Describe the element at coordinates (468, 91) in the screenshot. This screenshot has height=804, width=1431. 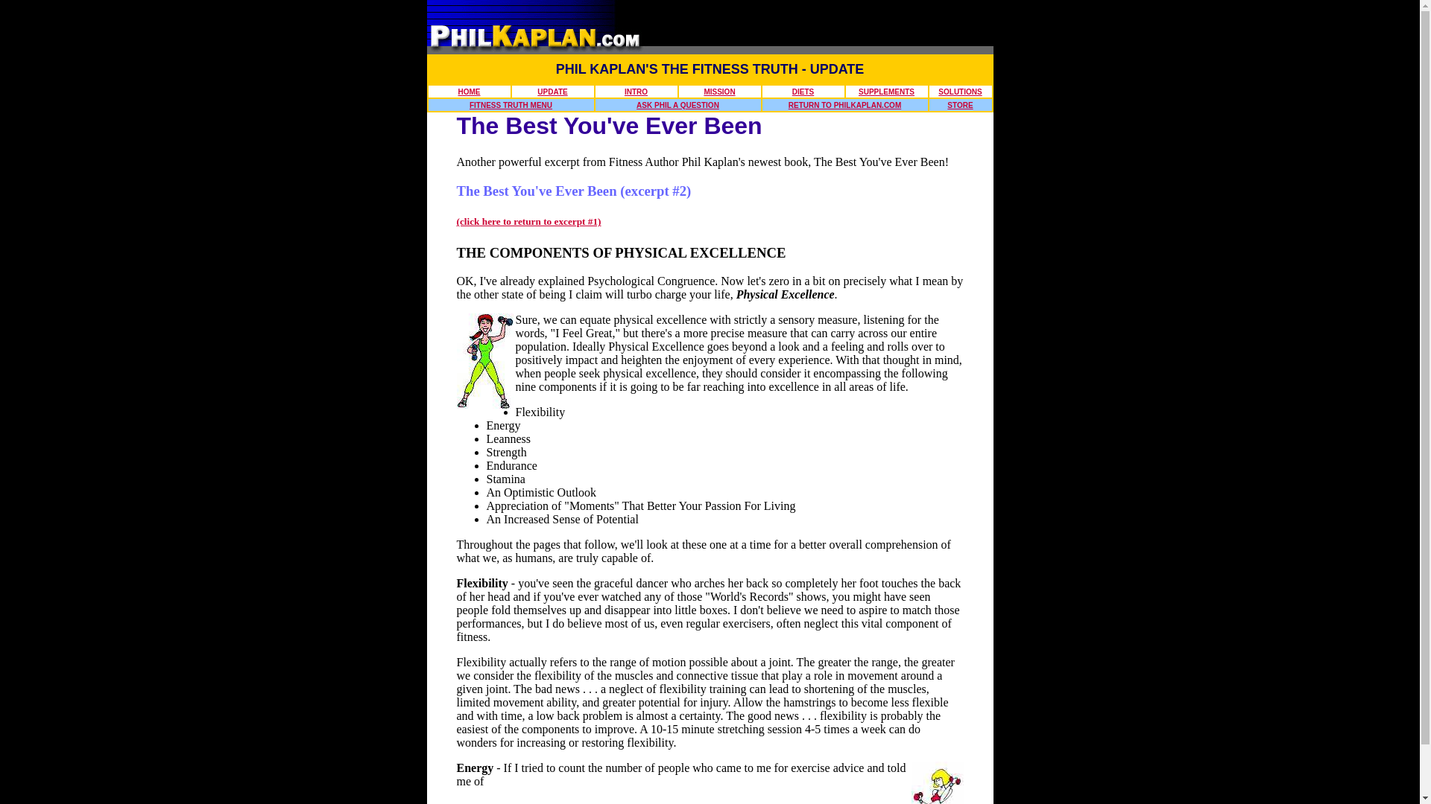
I see `HOME` at that location.